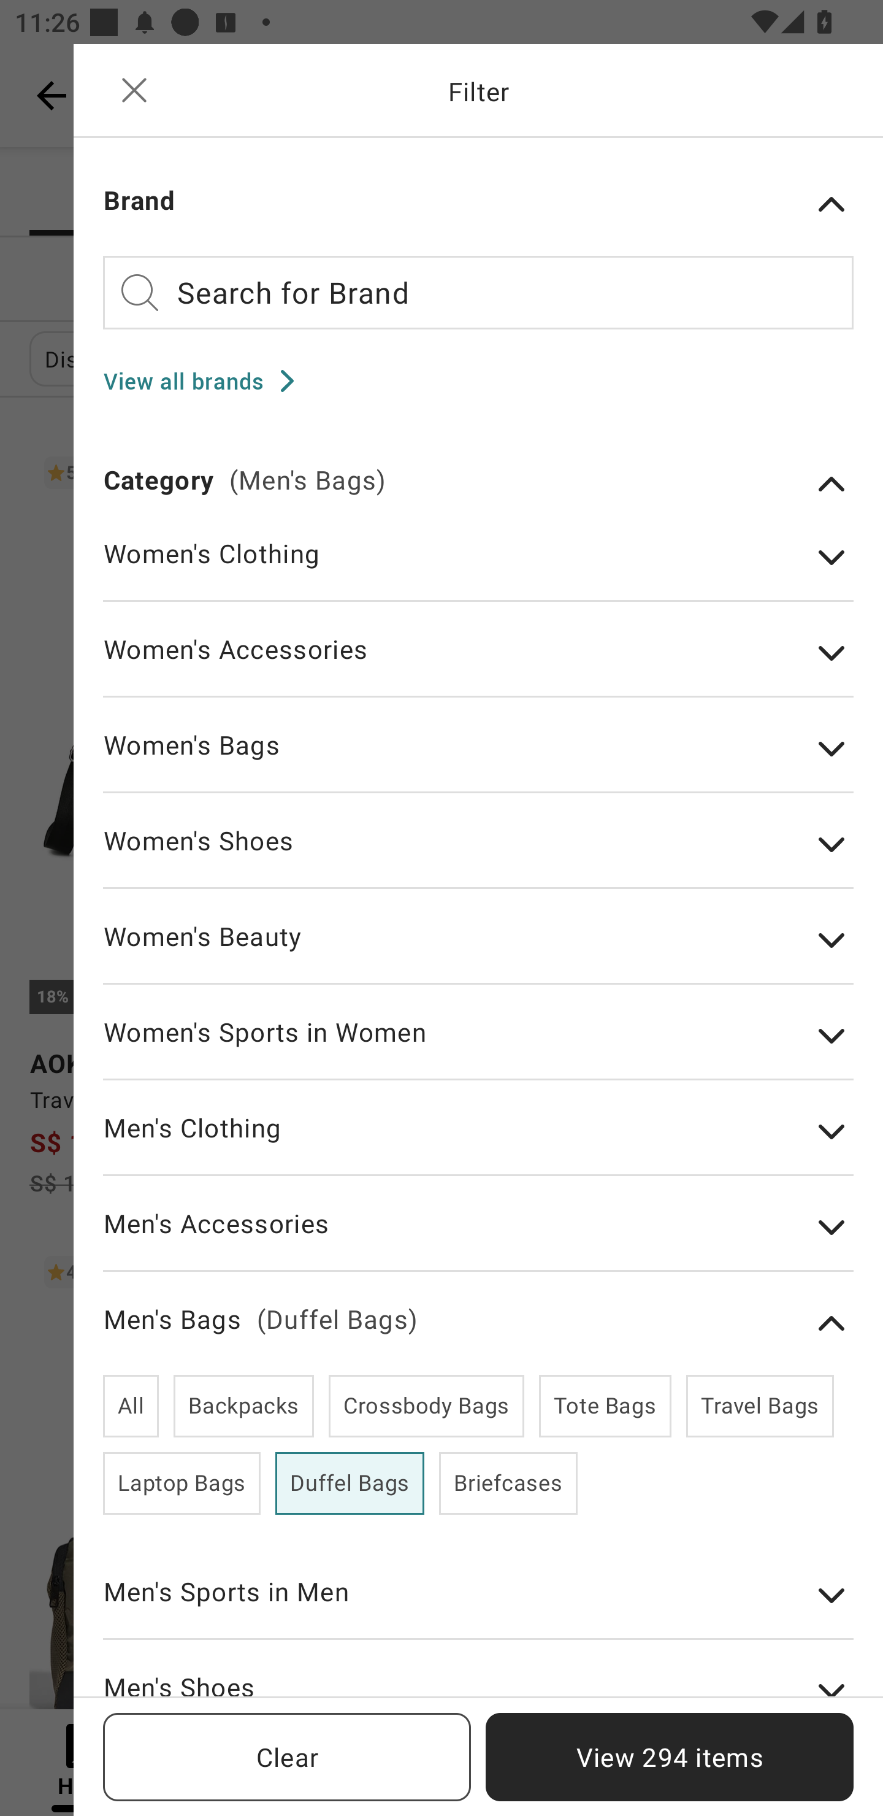 The height and width of the screenshot is (1816, 883). Describe the element at coordinates (670, 1757) in the screenshot. I see `View 294 items` at that location.